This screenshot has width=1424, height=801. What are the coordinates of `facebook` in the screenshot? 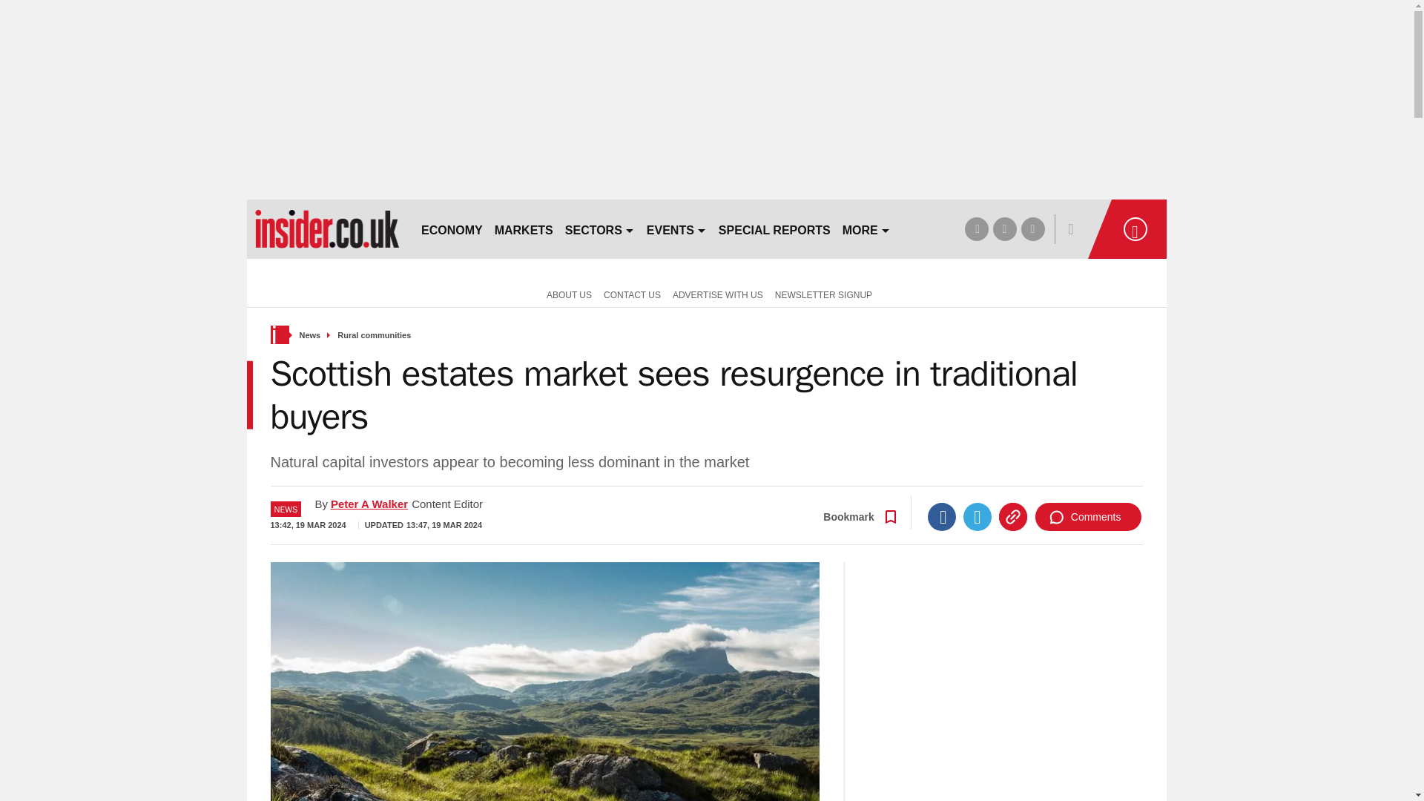 It's located at (976, 228).